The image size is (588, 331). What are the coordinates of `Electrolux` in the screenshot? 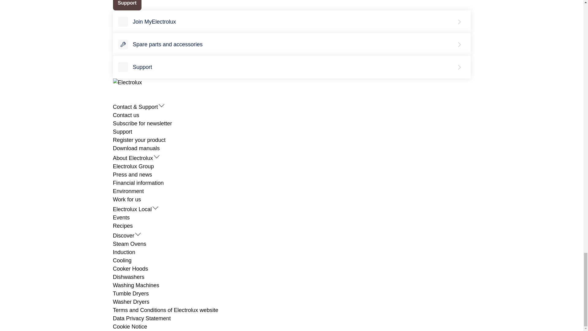 It's located at (127, 82).